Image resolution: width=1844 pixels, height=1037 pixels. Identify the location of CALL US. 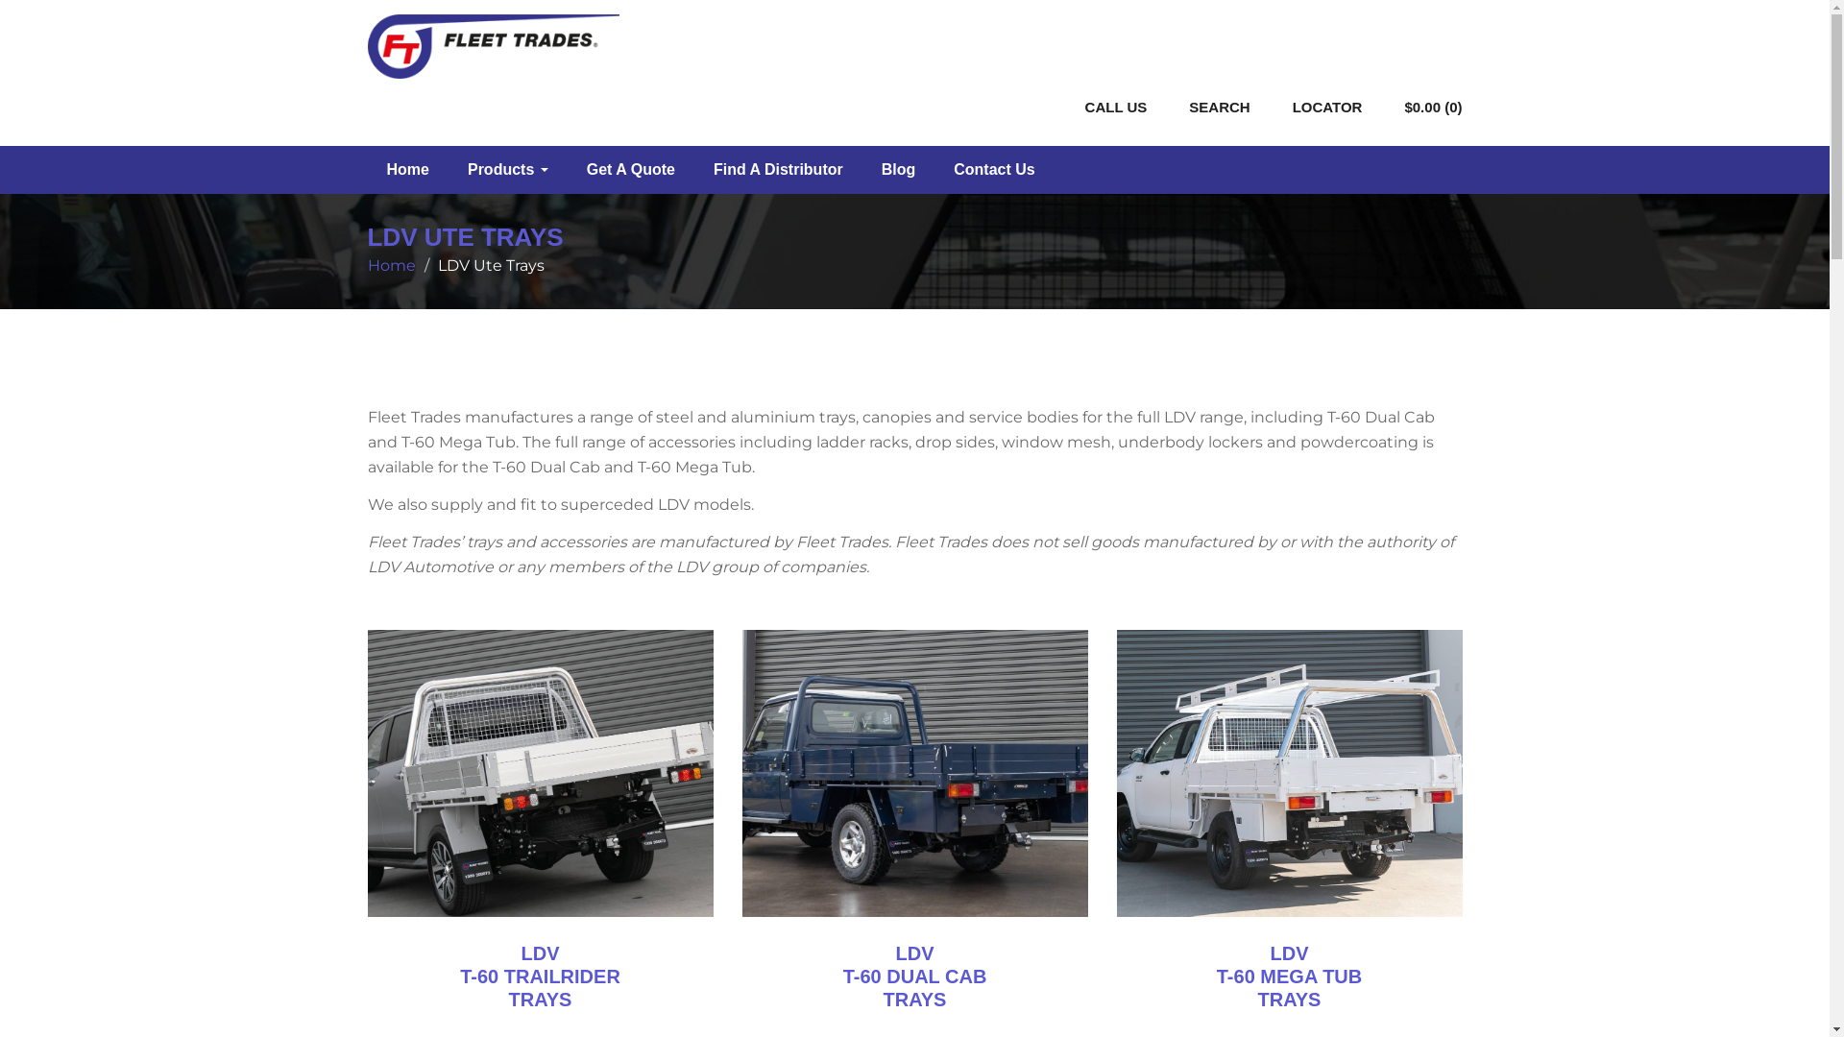
(1116, 69).